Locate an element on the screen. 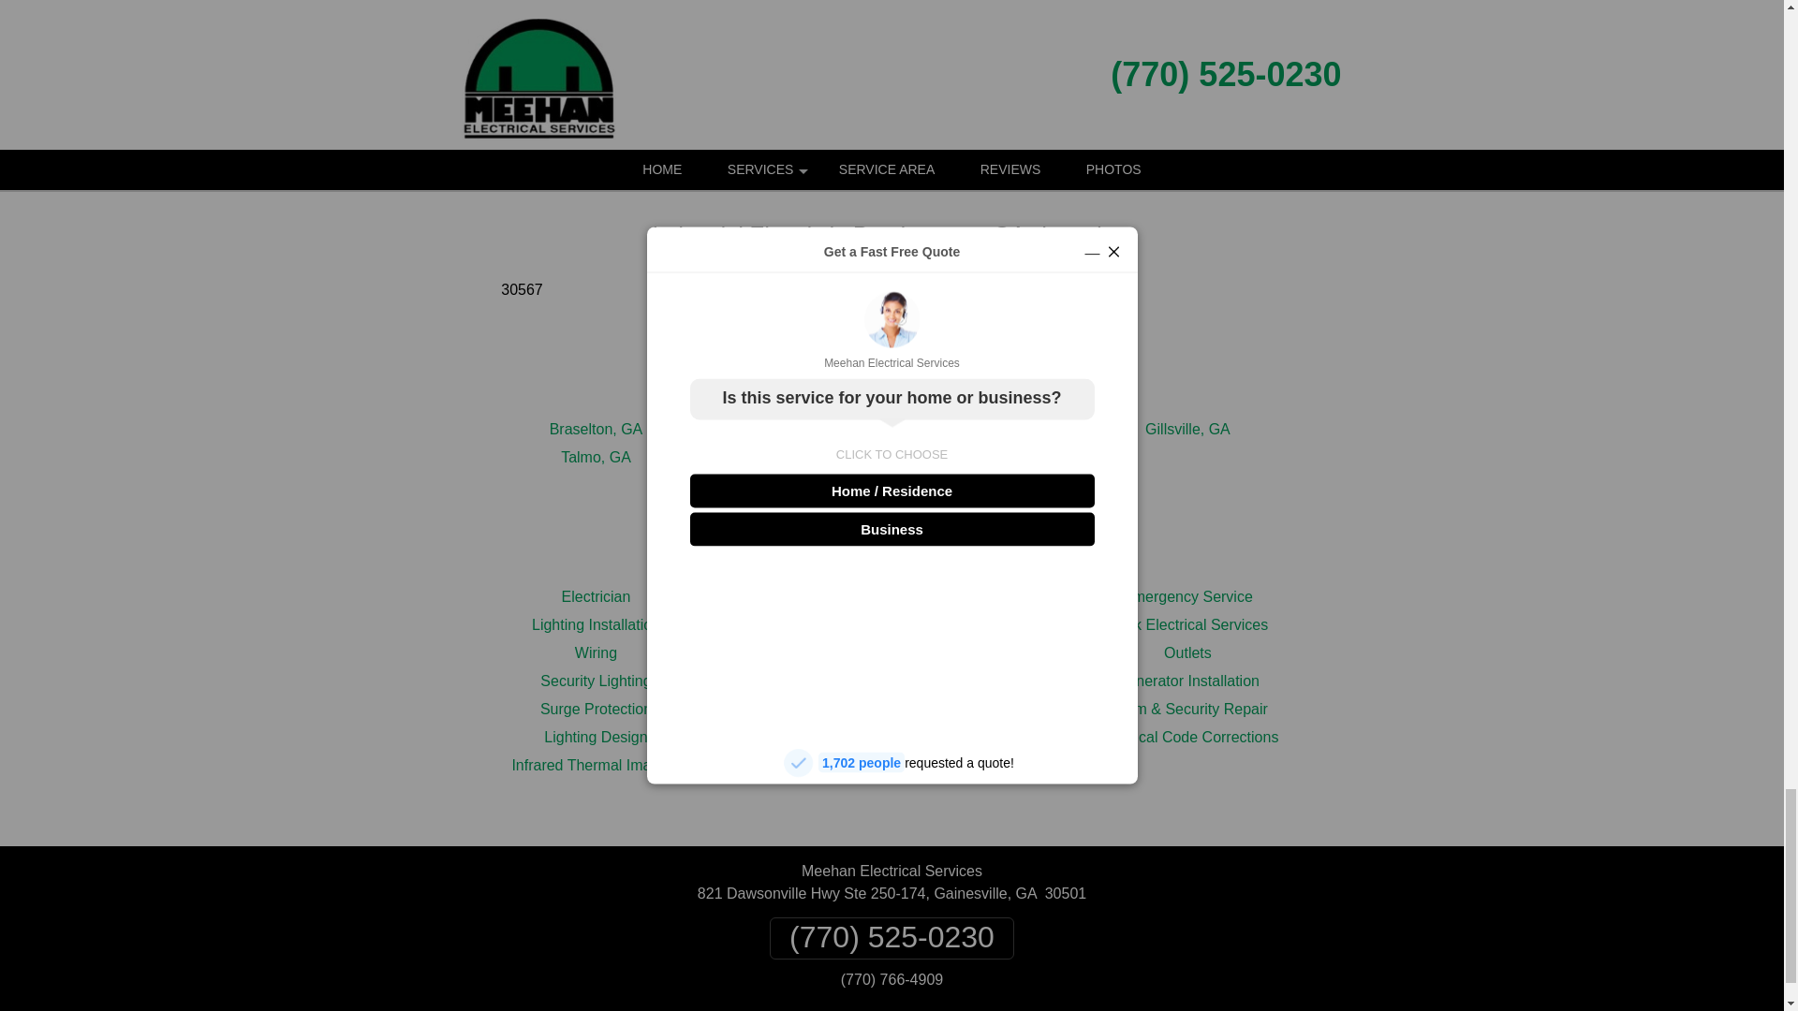  Yelp is located at coordinates (925, 127).